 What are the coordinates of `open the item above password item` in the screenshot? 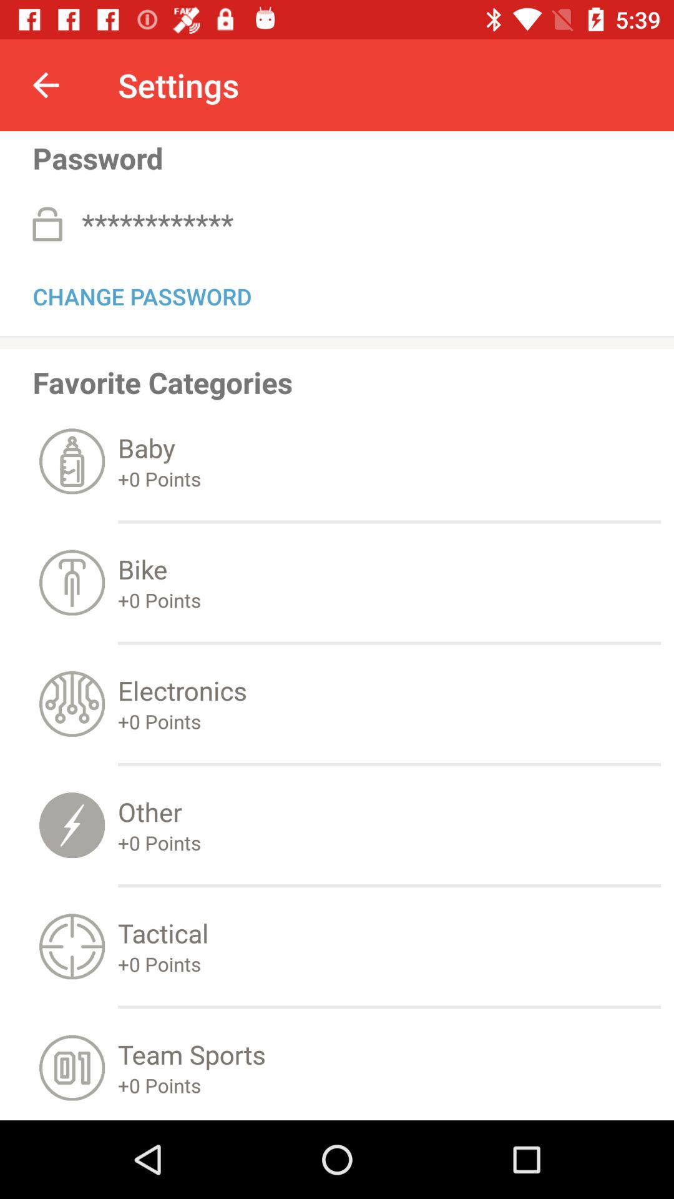 It's located at (46, 85).